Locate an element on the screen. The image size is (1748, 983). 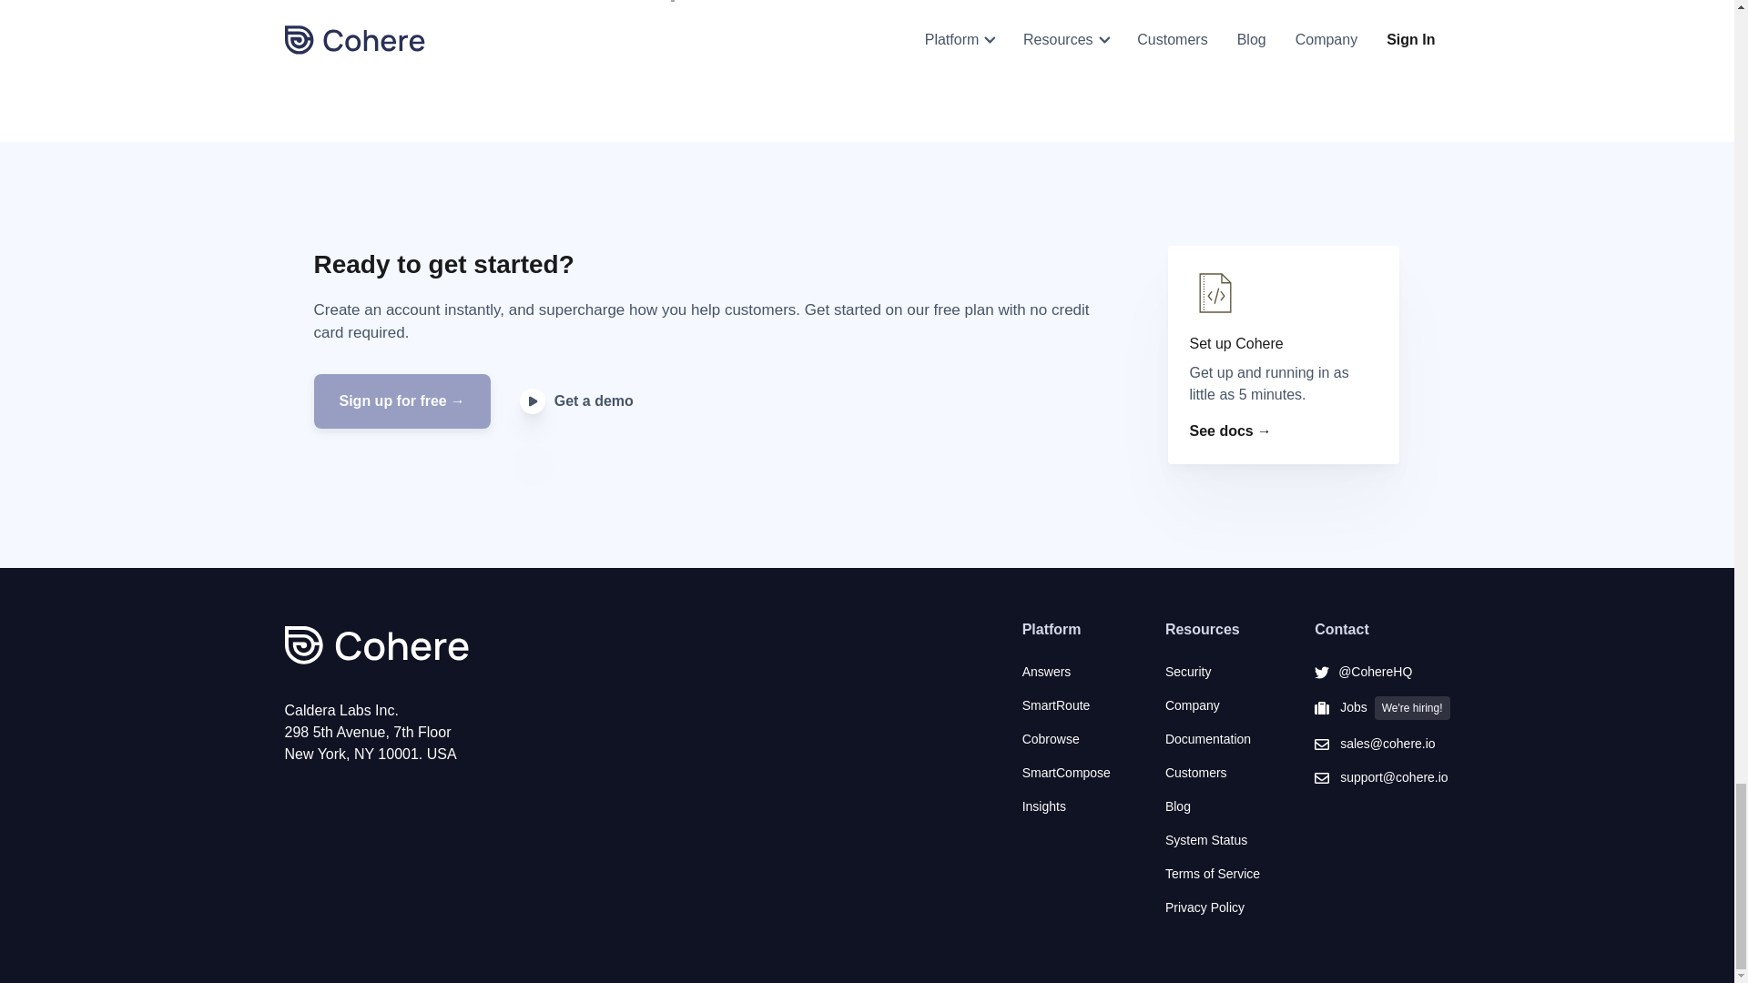
JobsWe're hiring! is located at coordinates (1381, 707).